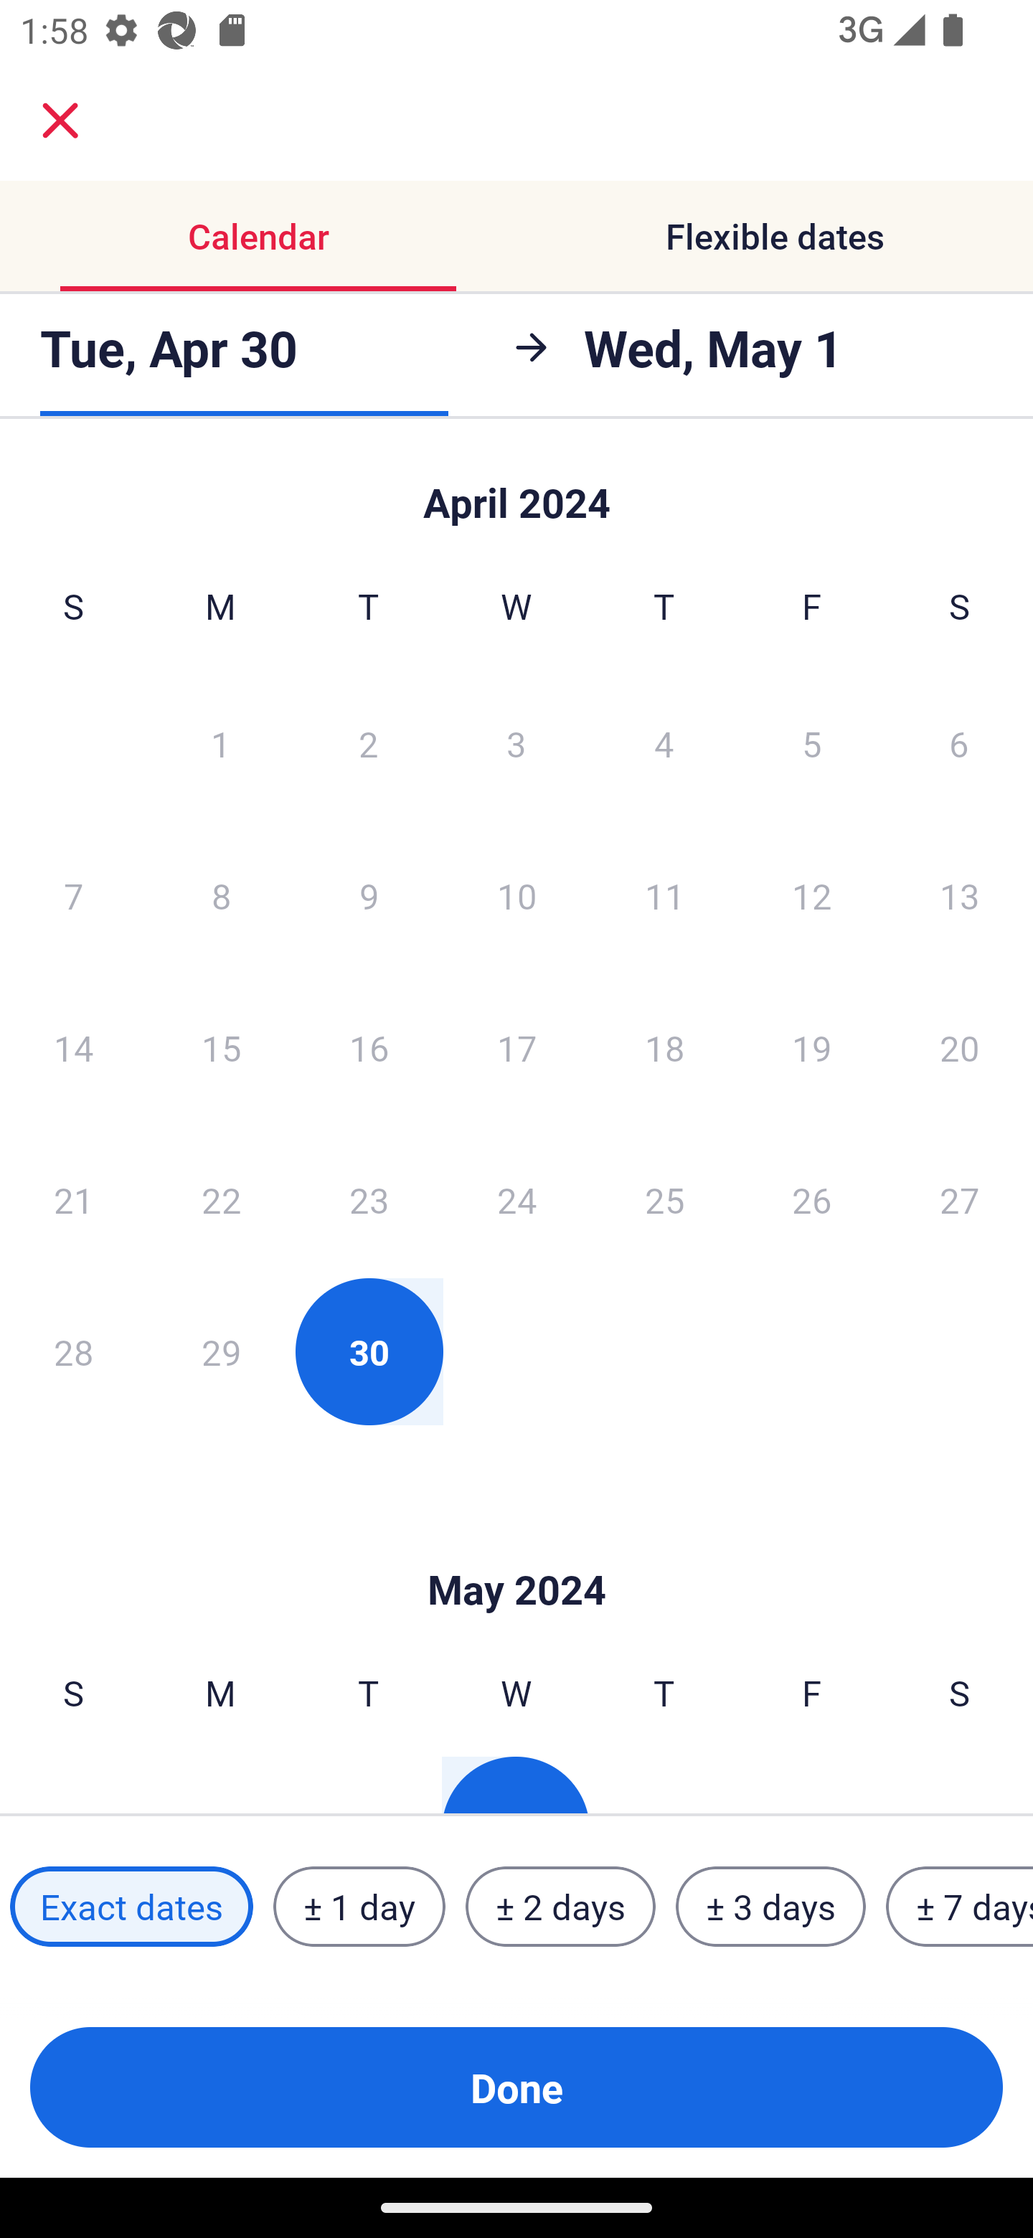 This screenshot has width=1033, height=2238. I want to click on 28 Sunday, April 28, 2024, so click(73, 1351).